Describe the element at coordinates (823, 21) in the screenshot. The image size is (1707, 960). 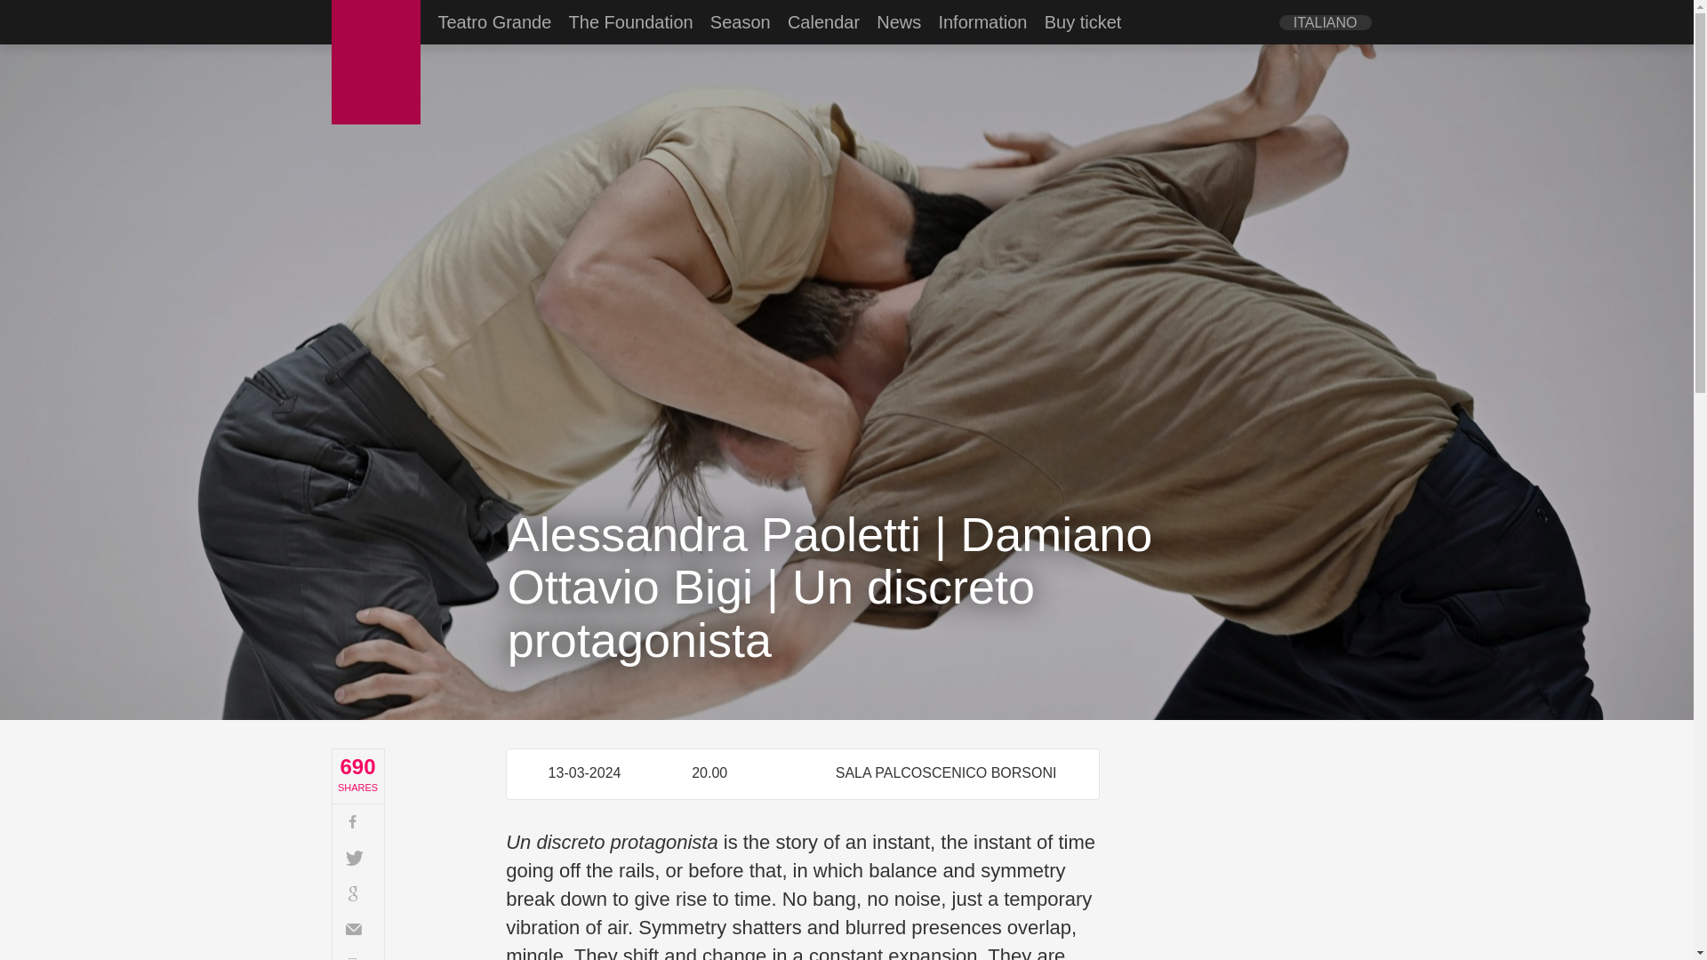
I see `Calendar` at that location.